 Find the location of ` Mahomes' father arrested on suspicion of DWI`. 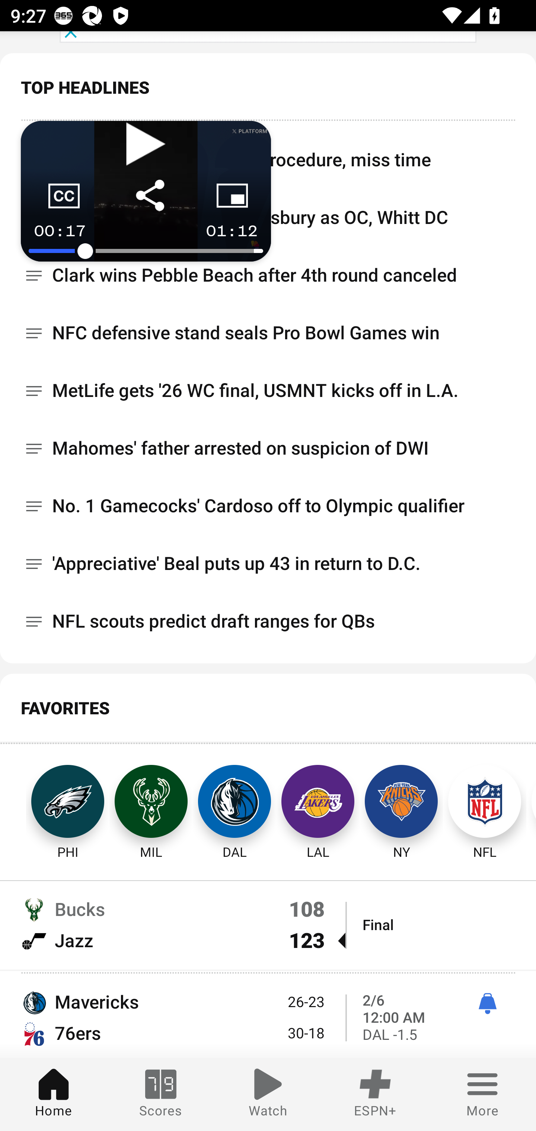

 Mahomes' father arrested on suspicion of DWI is located at coordinates (268, 448).